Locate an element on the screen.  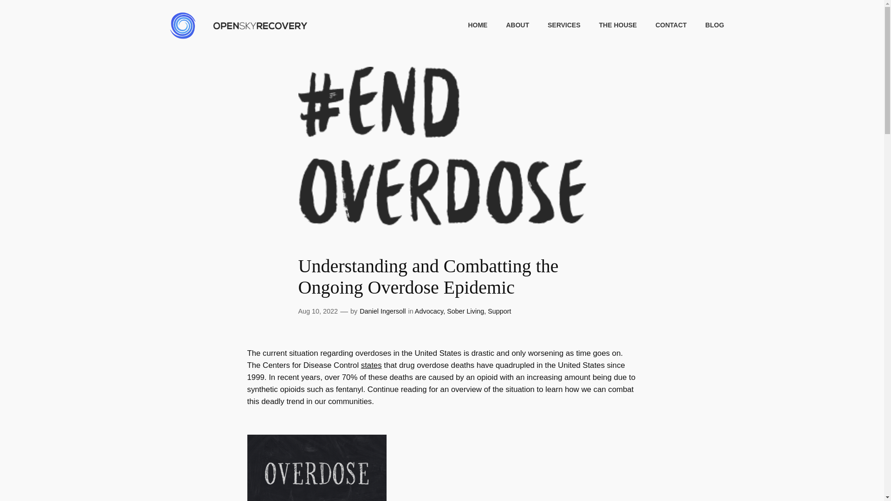
CONTACT is located at coordinates (670, 25).